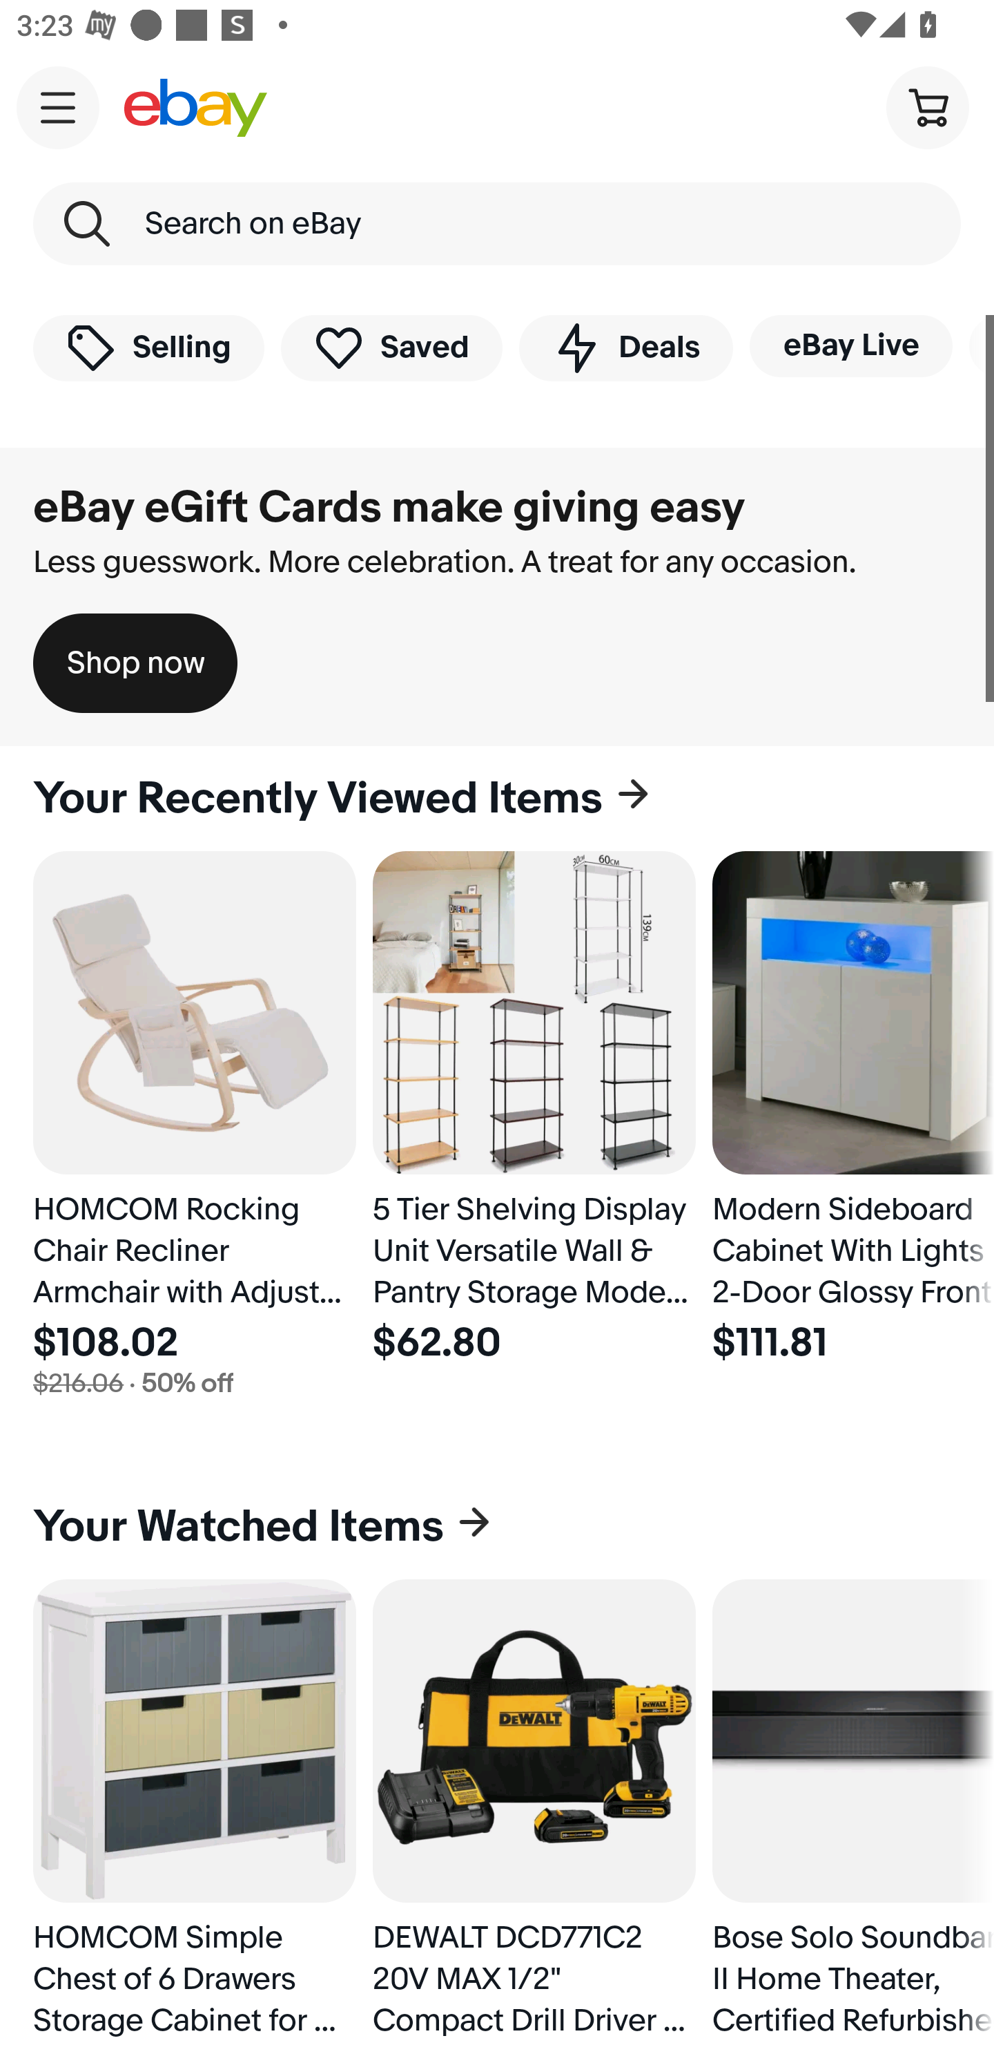 The image size is (994, 2045). I want to click on Search on eBay Search Keyword Search on eBay, so click(497, 224).